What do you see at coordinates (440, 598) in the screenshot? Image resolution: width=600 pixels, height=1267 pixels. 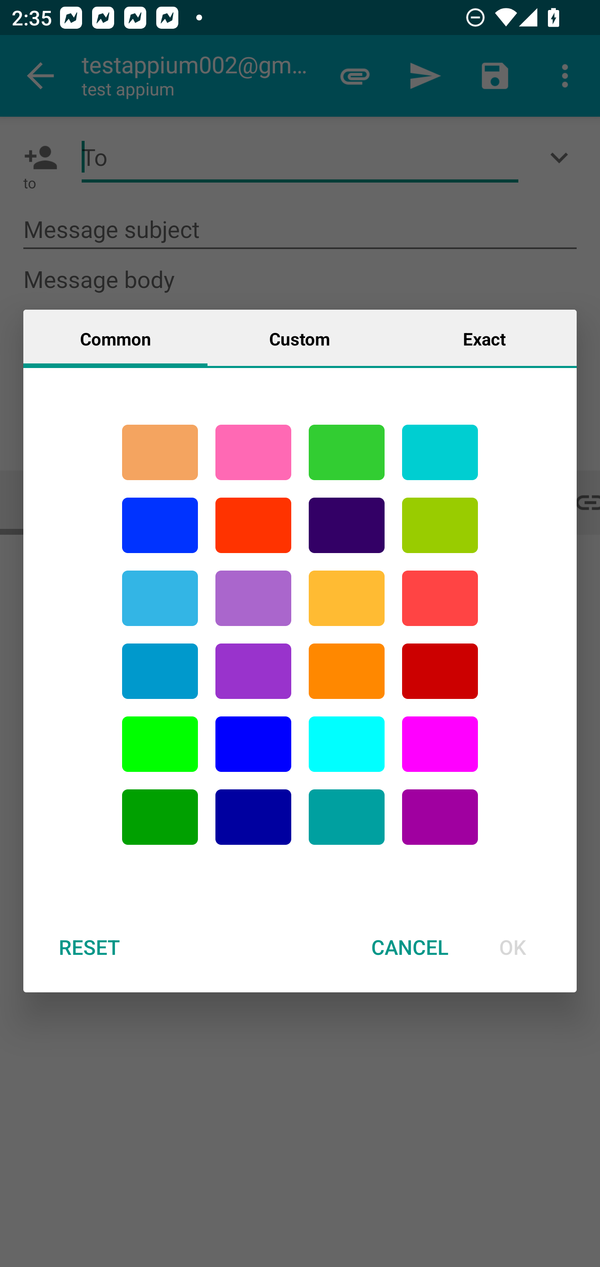 I see `Light red` at bounding box center [440, 598].